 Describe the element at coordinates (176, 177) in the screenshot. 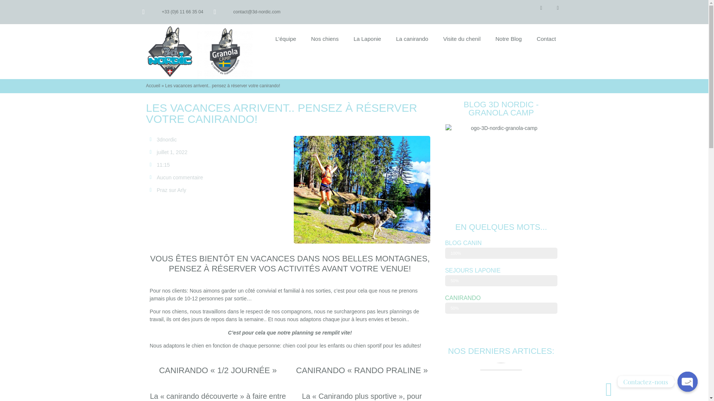

I see `Aucun commentaire` at that location.